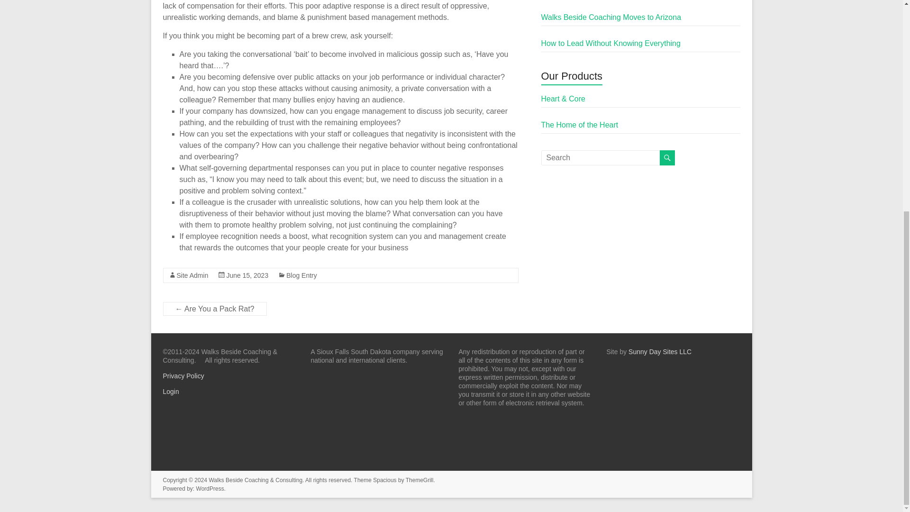 This screenshot has width=910, height=512. Describe the element at coordinates (611, 44) in the screenshot. I see `How to Lead Without Knowing Everything` at that location.